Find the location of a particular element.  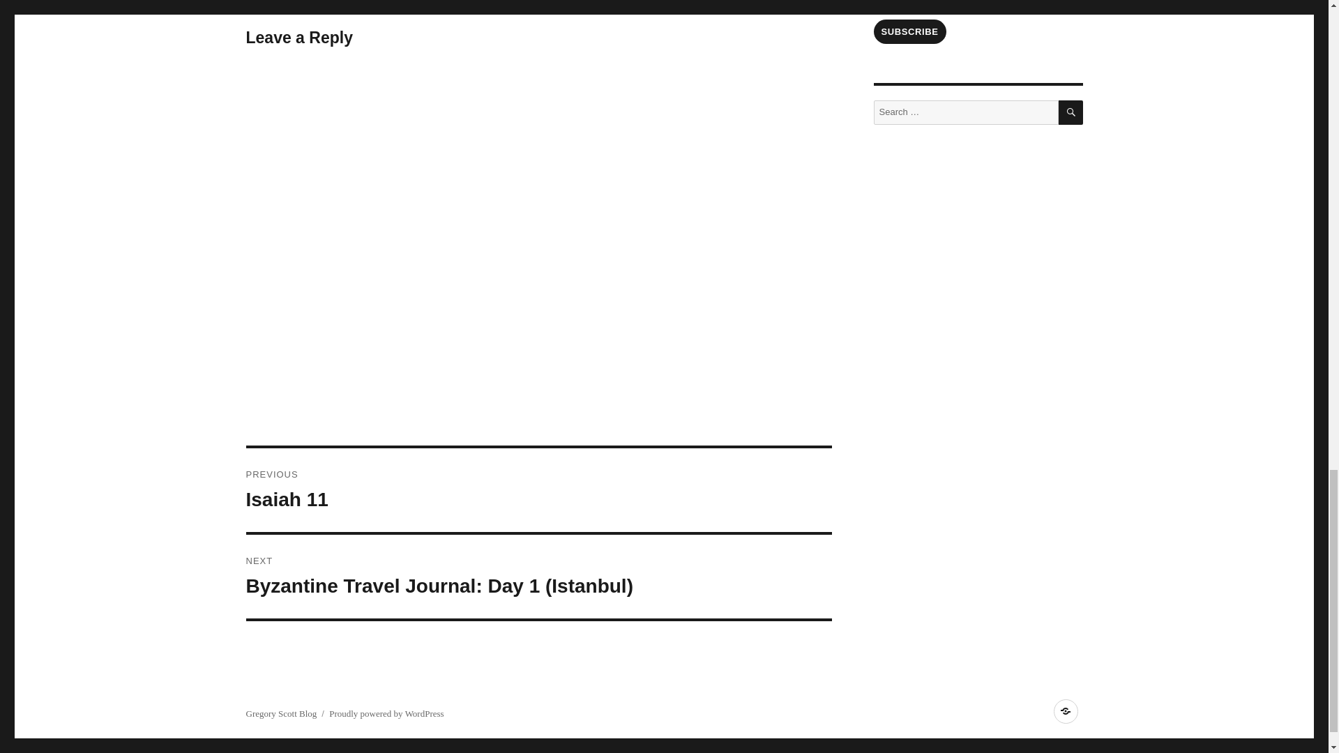

Comment Form is located at coordinates (538, 489).